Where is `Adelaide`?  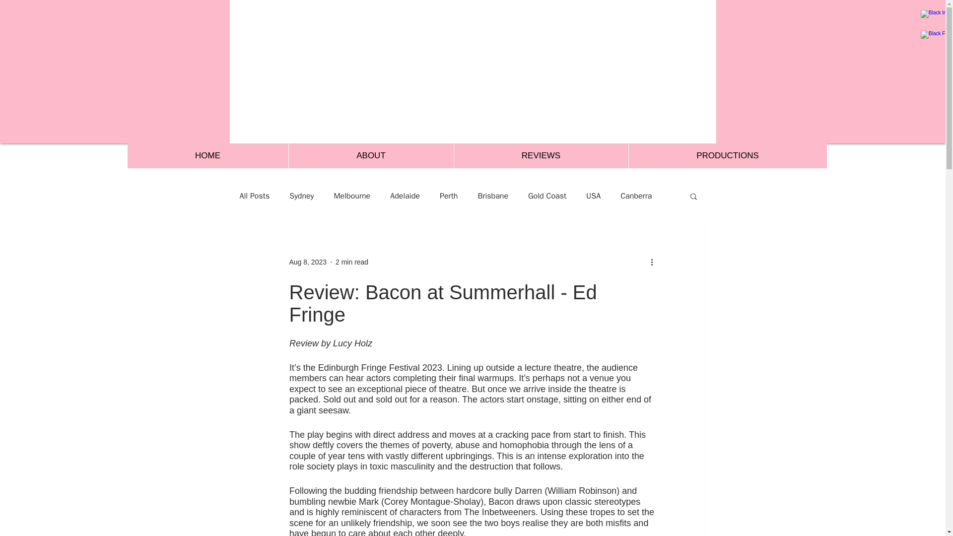 Adelaide is located at coordinates (405, 196).